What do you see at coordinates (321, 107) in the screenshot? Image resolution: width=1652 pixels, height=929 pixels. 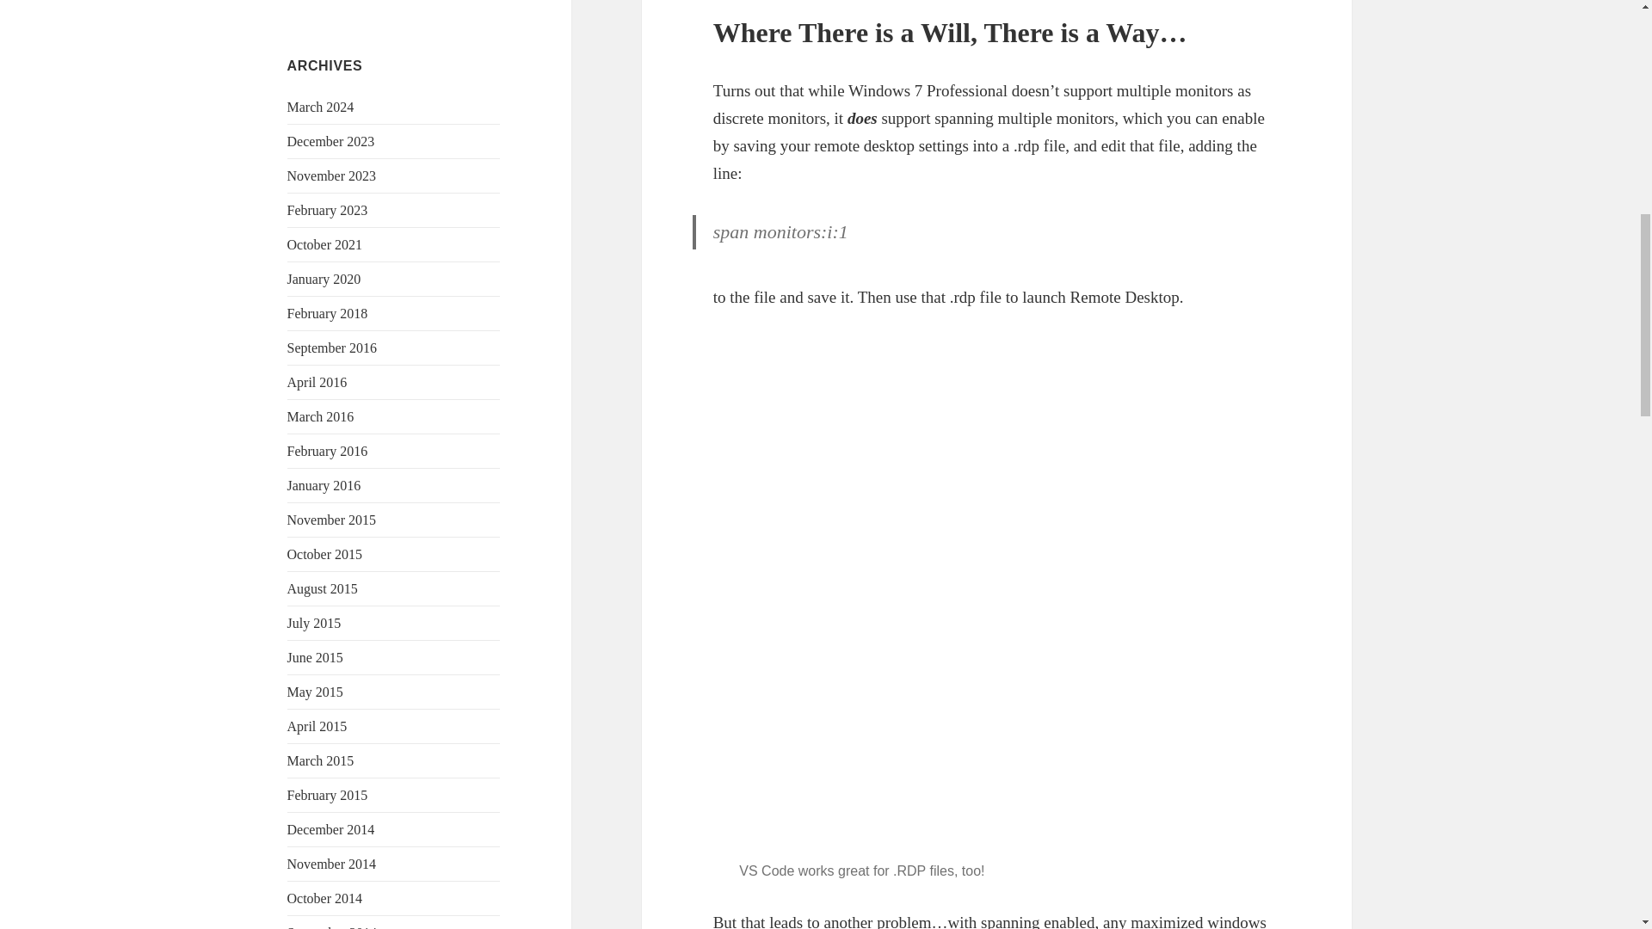 I see `March 2024` at bounding box center [321, 107].